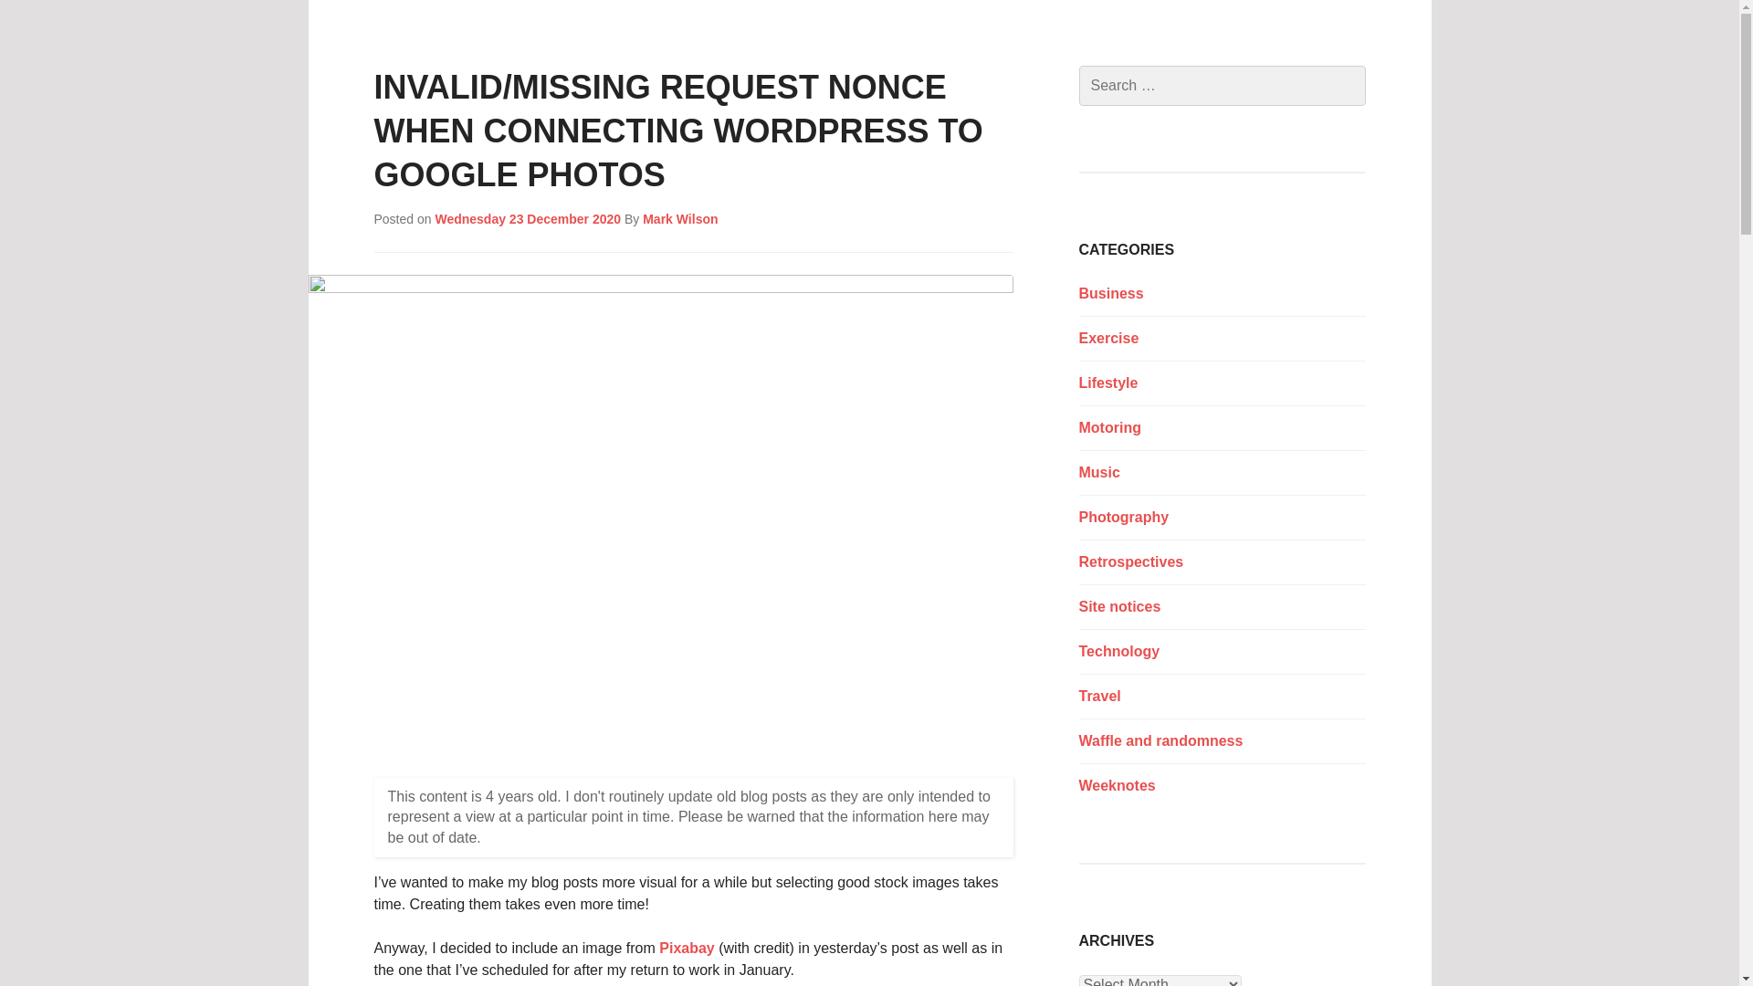  What do you see at coordinates (1119, 652) in the screenshot?
I see `Technology` at bounding box center [1119, 652].